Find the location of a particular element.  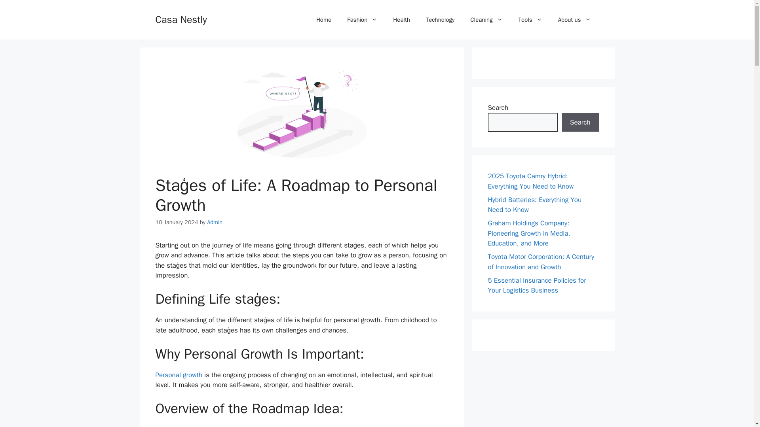

View all posts by Admin is located at coordinates (215, 222).